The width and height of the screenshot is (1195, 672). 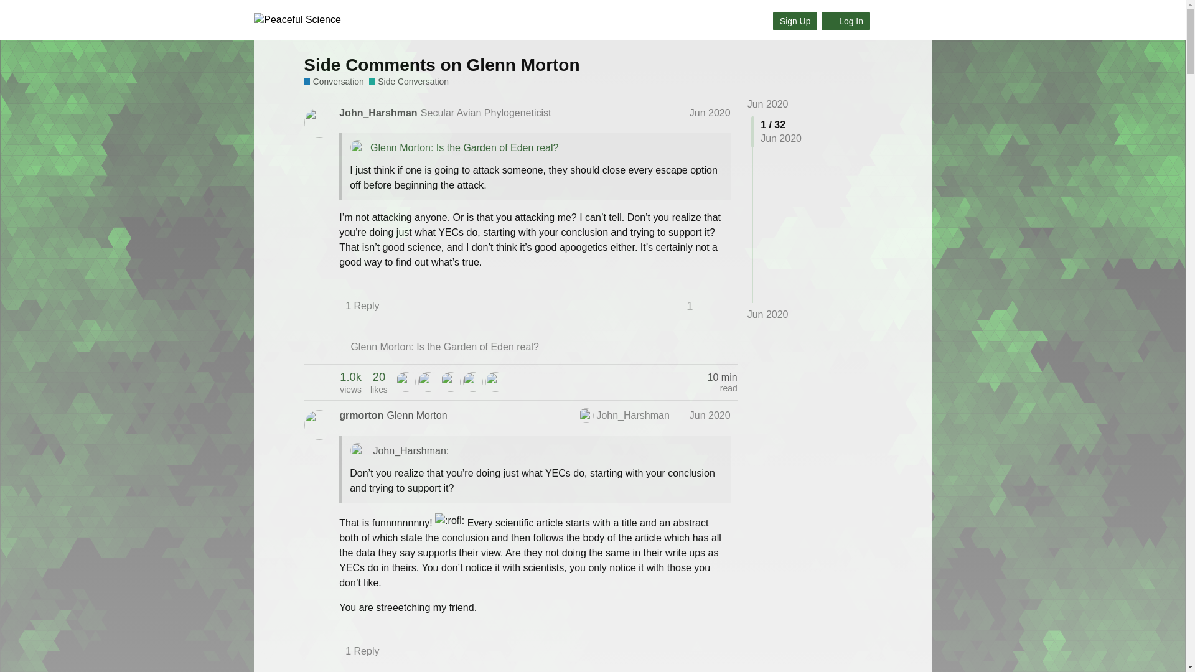 What do you see at coordinates (795, 21) in the screenshot?
I see `Sign Up` at bounding box center [795, 21].